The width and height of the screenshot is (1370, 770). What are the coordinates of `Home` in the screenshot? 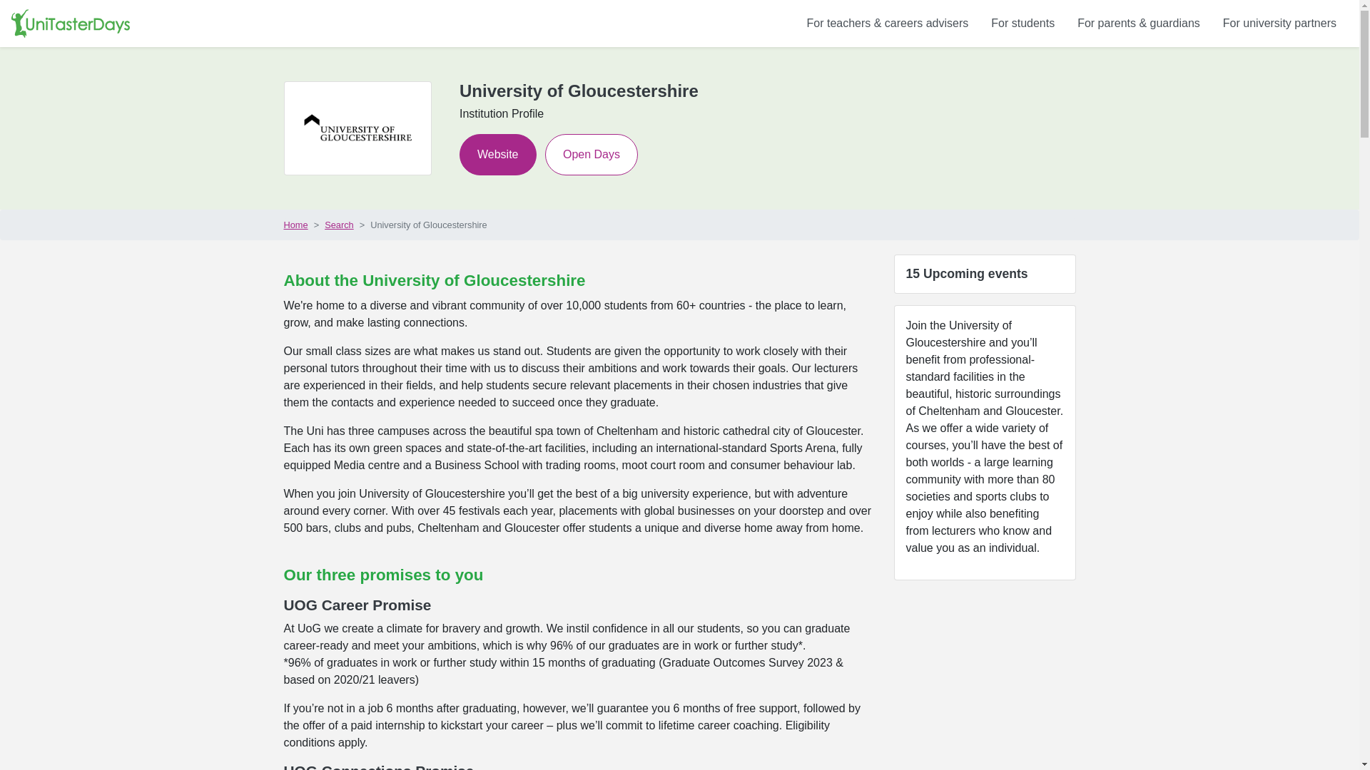 It's located at (295, 225).